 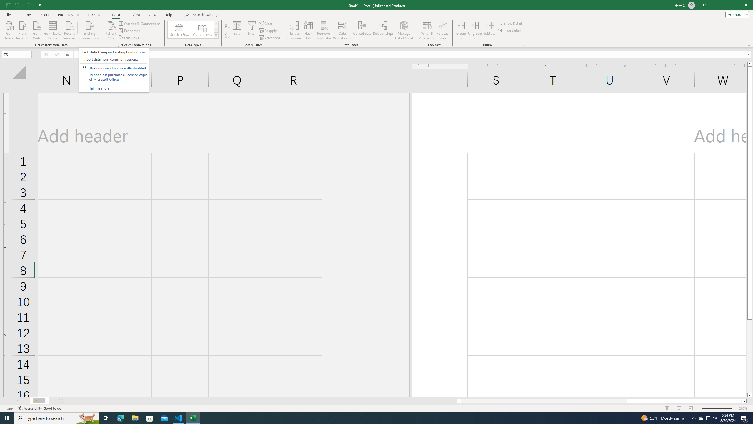 What do you see at coordinates (150, 418) in the screenshot?
I see `Microsoft Store` at bounding box center [150, 418].